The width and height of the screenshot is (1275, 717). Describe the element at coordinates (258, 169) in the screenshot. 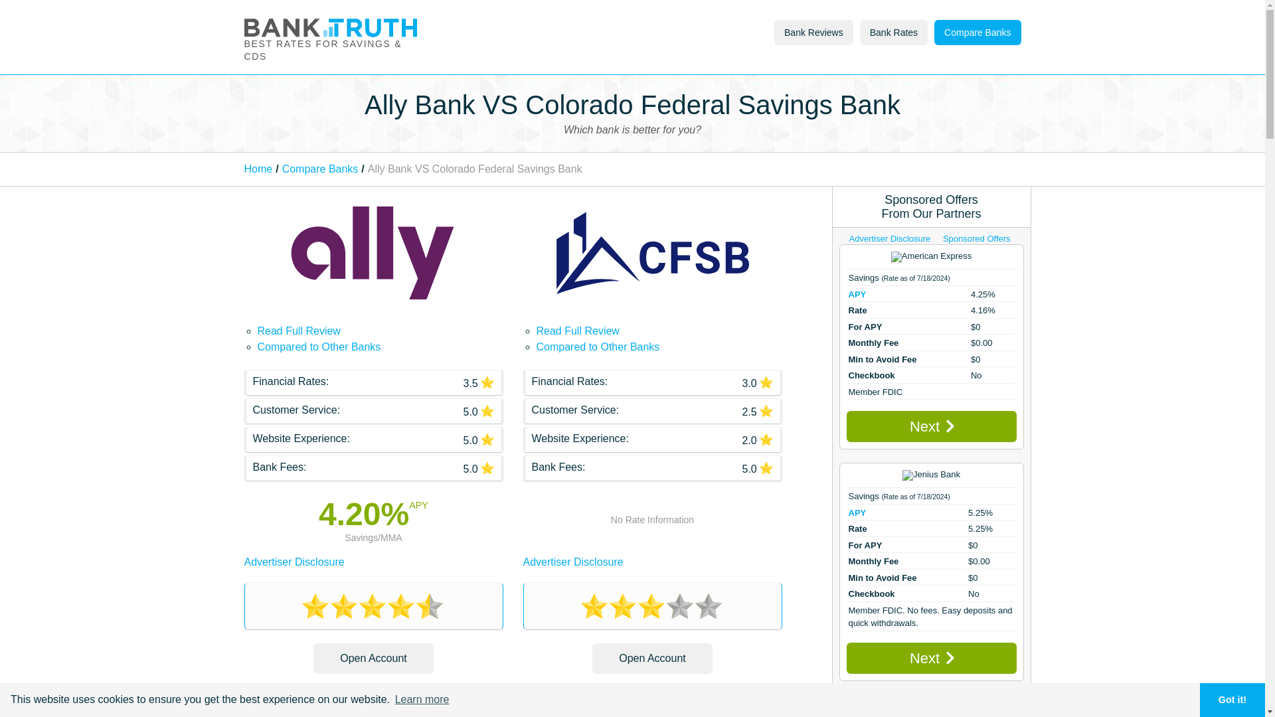

I see `Home` at that location.